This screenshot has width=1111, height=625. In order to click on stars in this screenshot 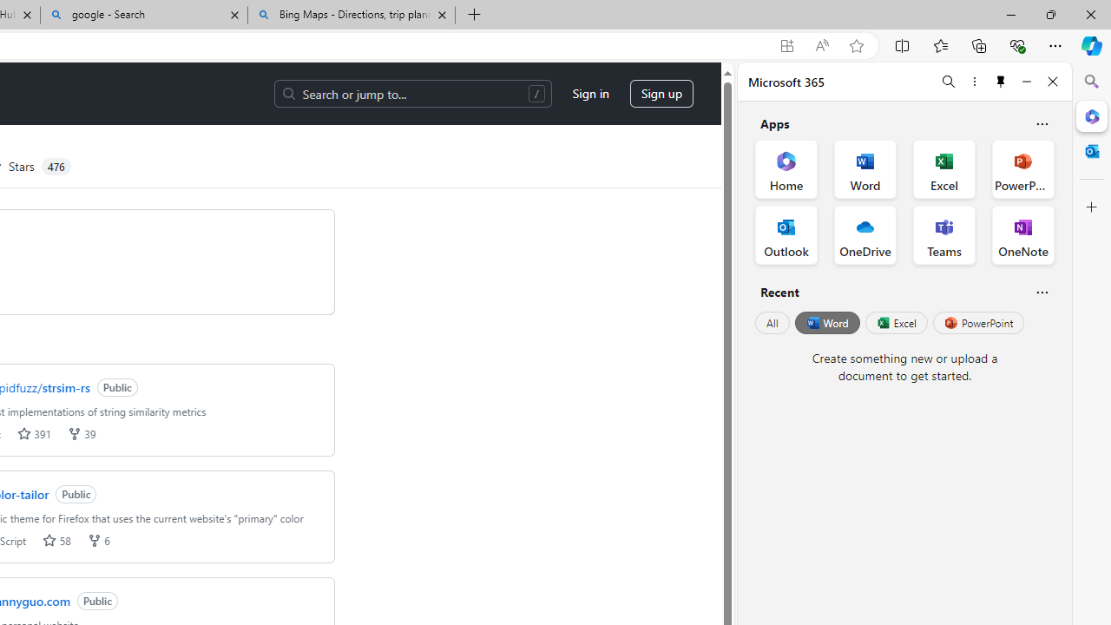, I will do `click(49, 540)`.